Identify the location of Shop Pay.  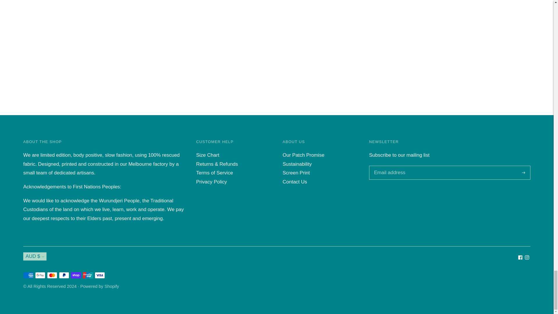
(76, 275).